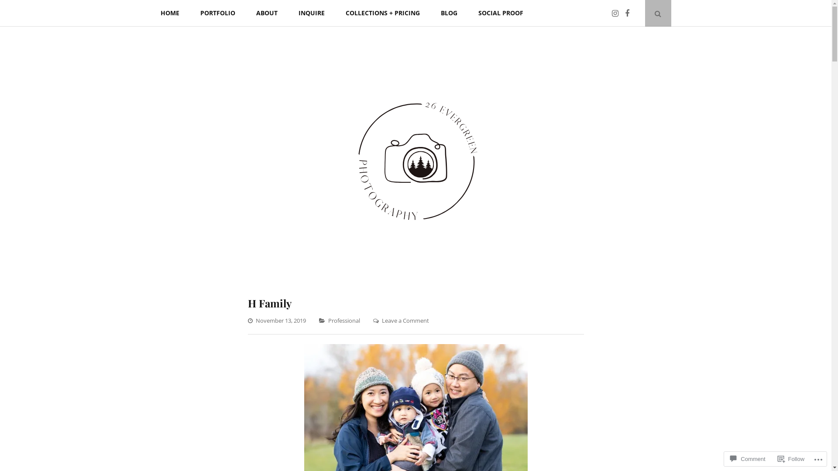 The width and height of the screenshot is (838, 471). I want to click on Follow, so click(791, 459).